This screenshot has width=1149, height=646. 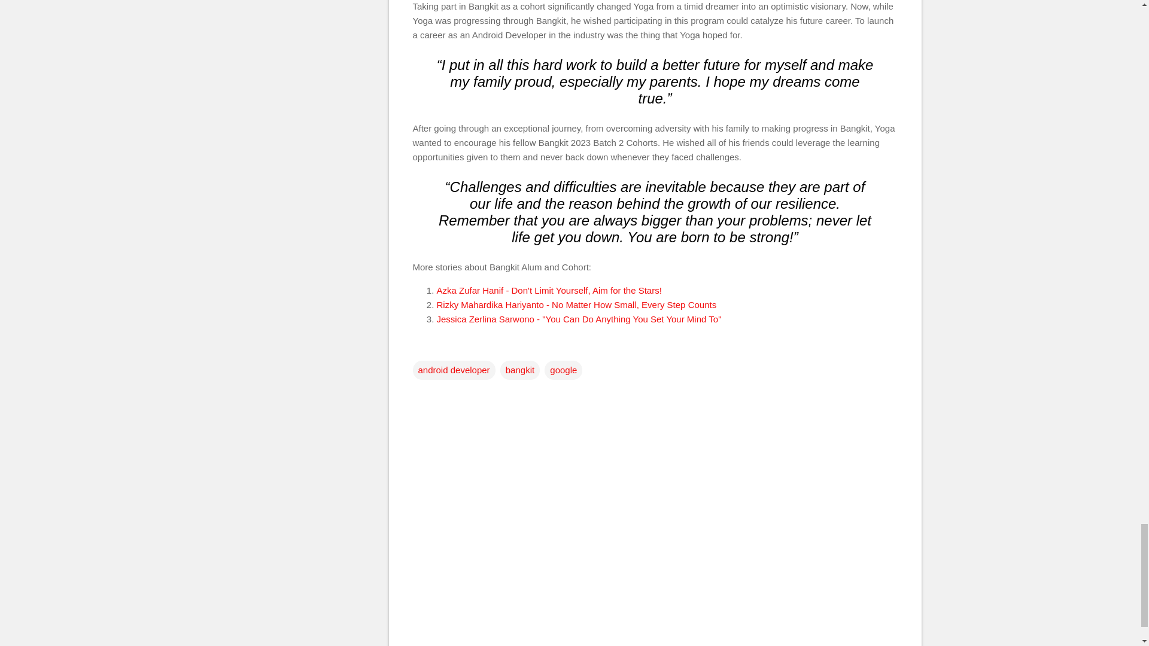 What do you see at coordinates (454, 370) in the screenshot?
I see `android developer` at bounding box center [454, 370].